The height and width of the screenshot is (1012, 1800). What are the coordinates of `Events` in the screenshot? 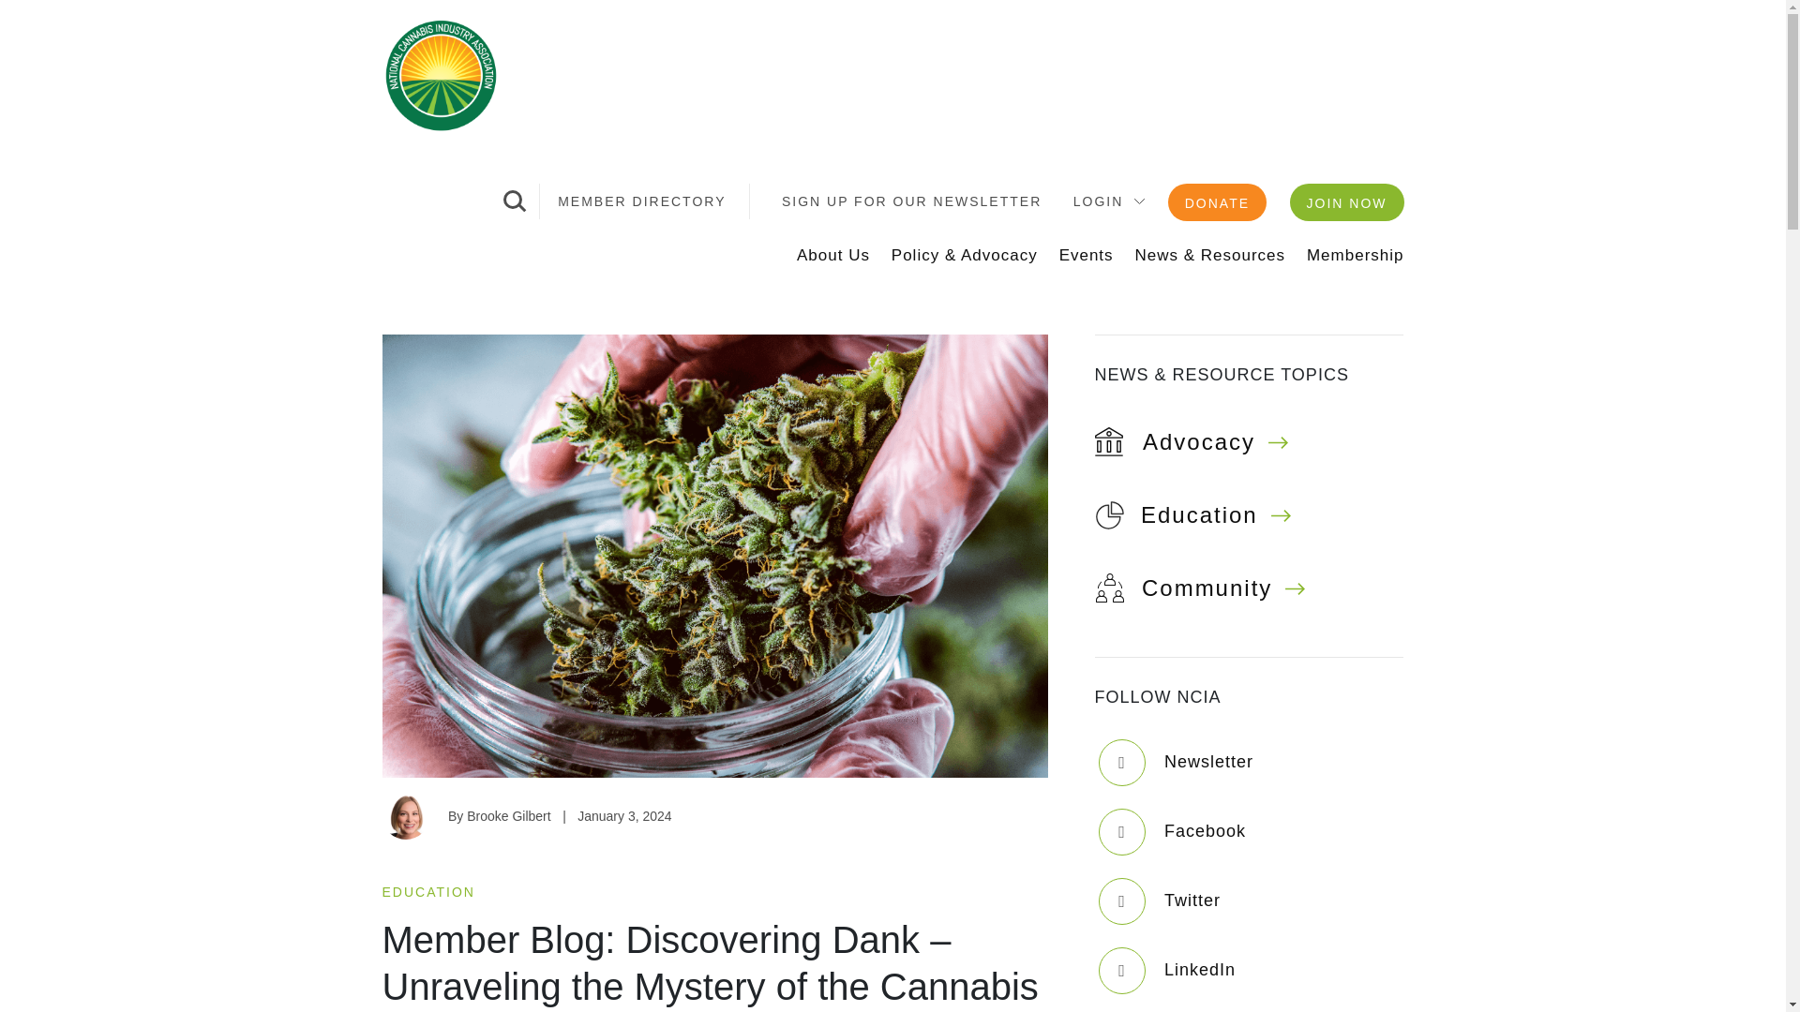 It's located at (1087, 255).